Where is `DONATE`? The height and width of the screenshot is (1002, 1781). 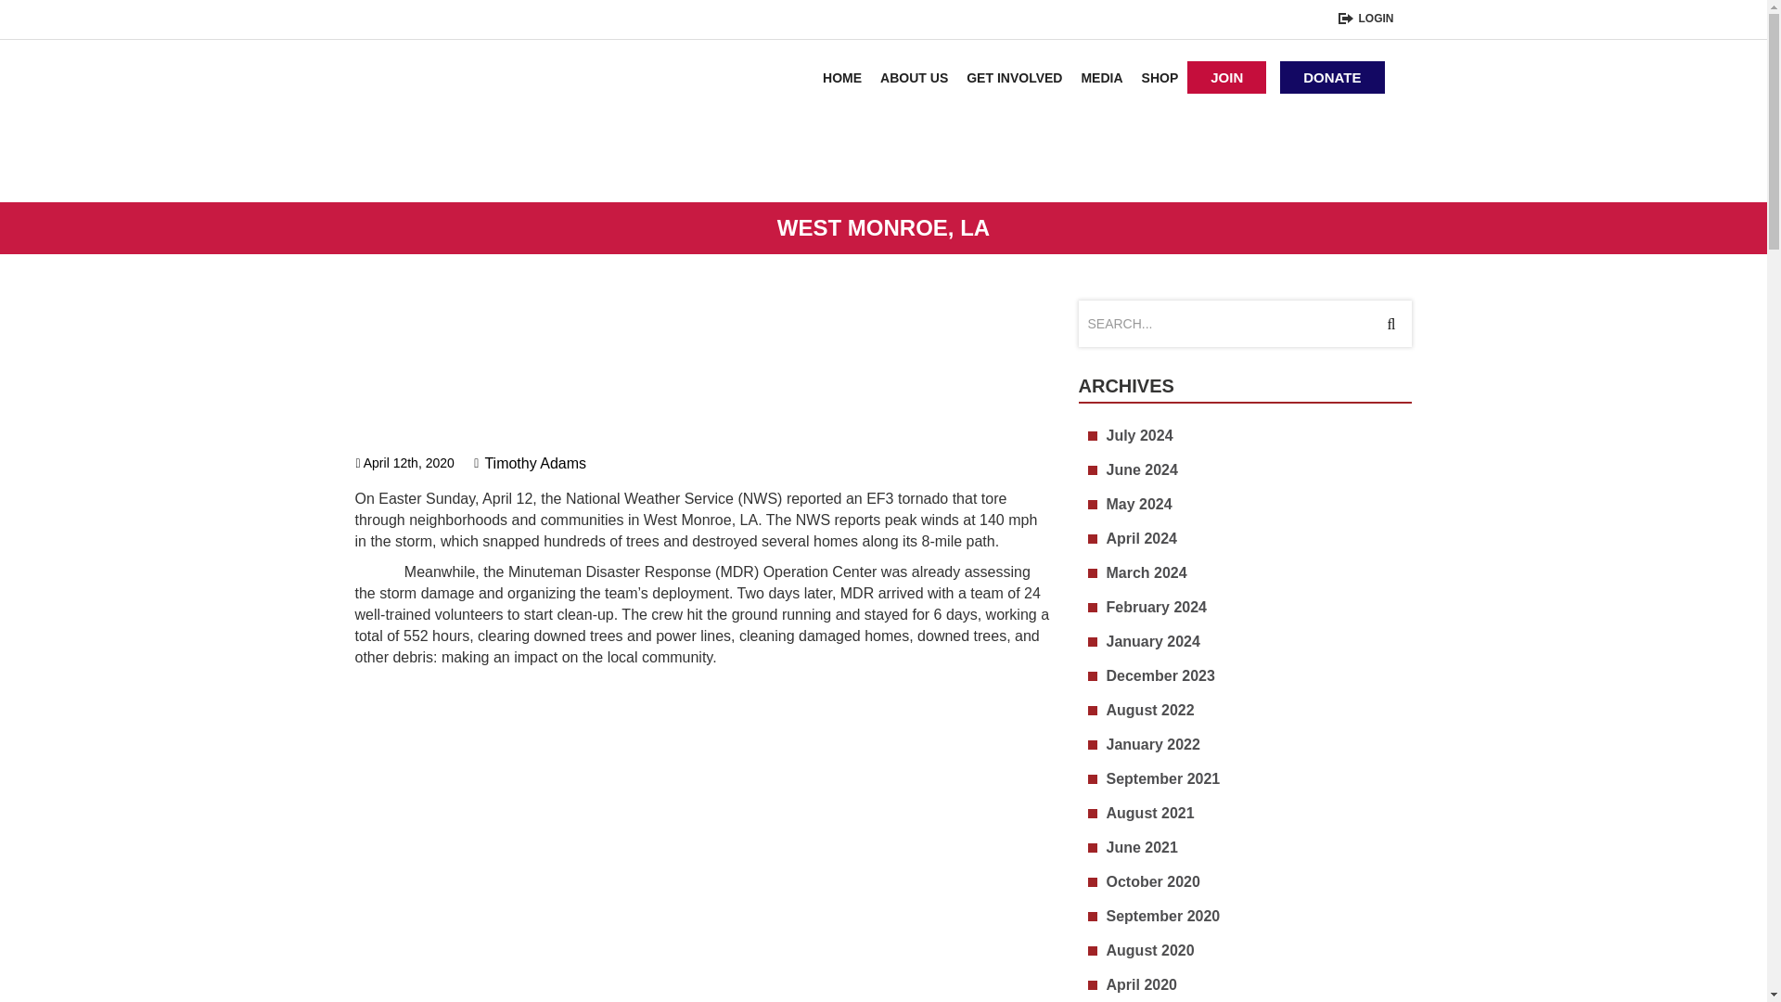
DONATE is located at coordinates (1332, 77).